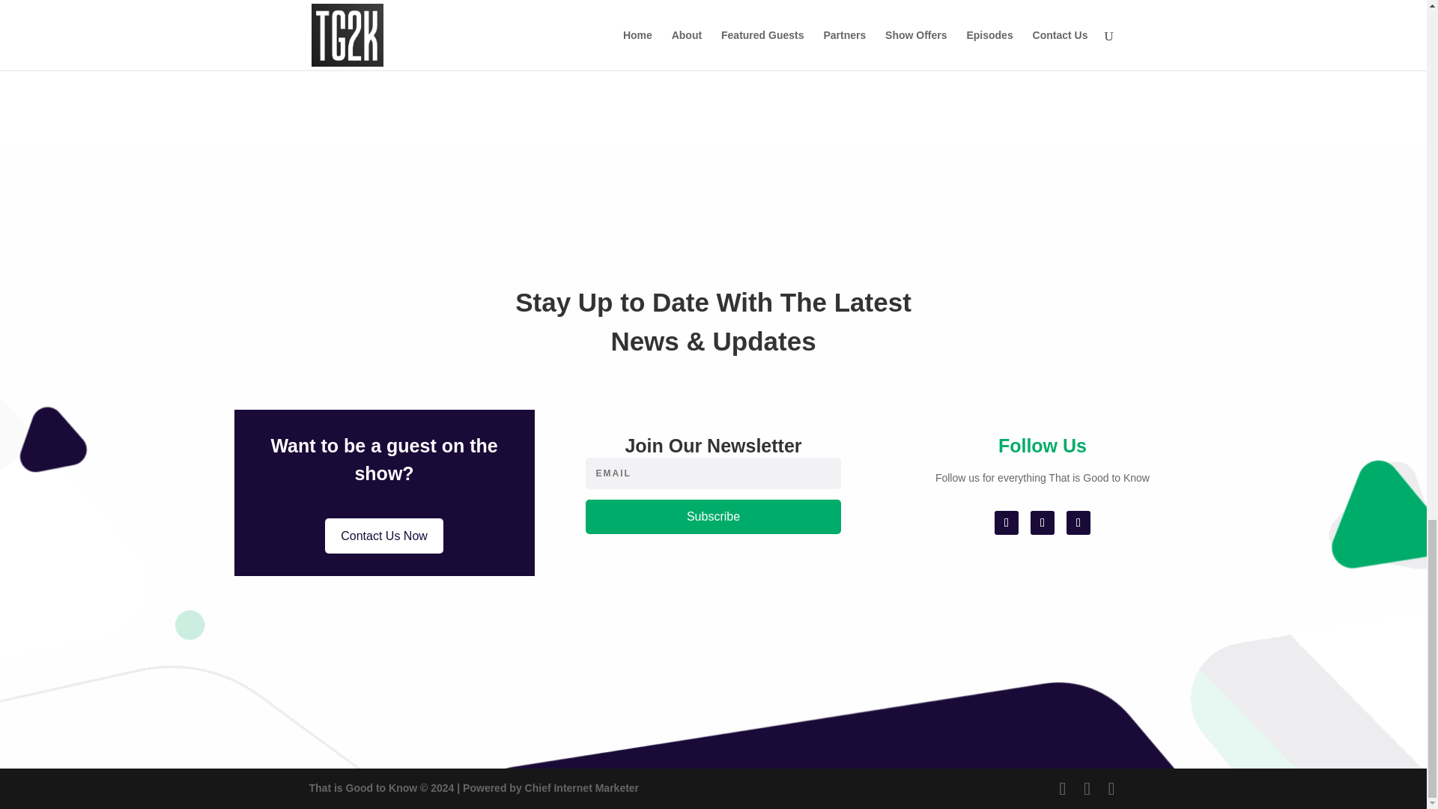 The width and height of the screenshot is (1438, 809). Describe the element at coordinates (1007, 522) in the screenshot. I see `Follow on Facebook` at that location.